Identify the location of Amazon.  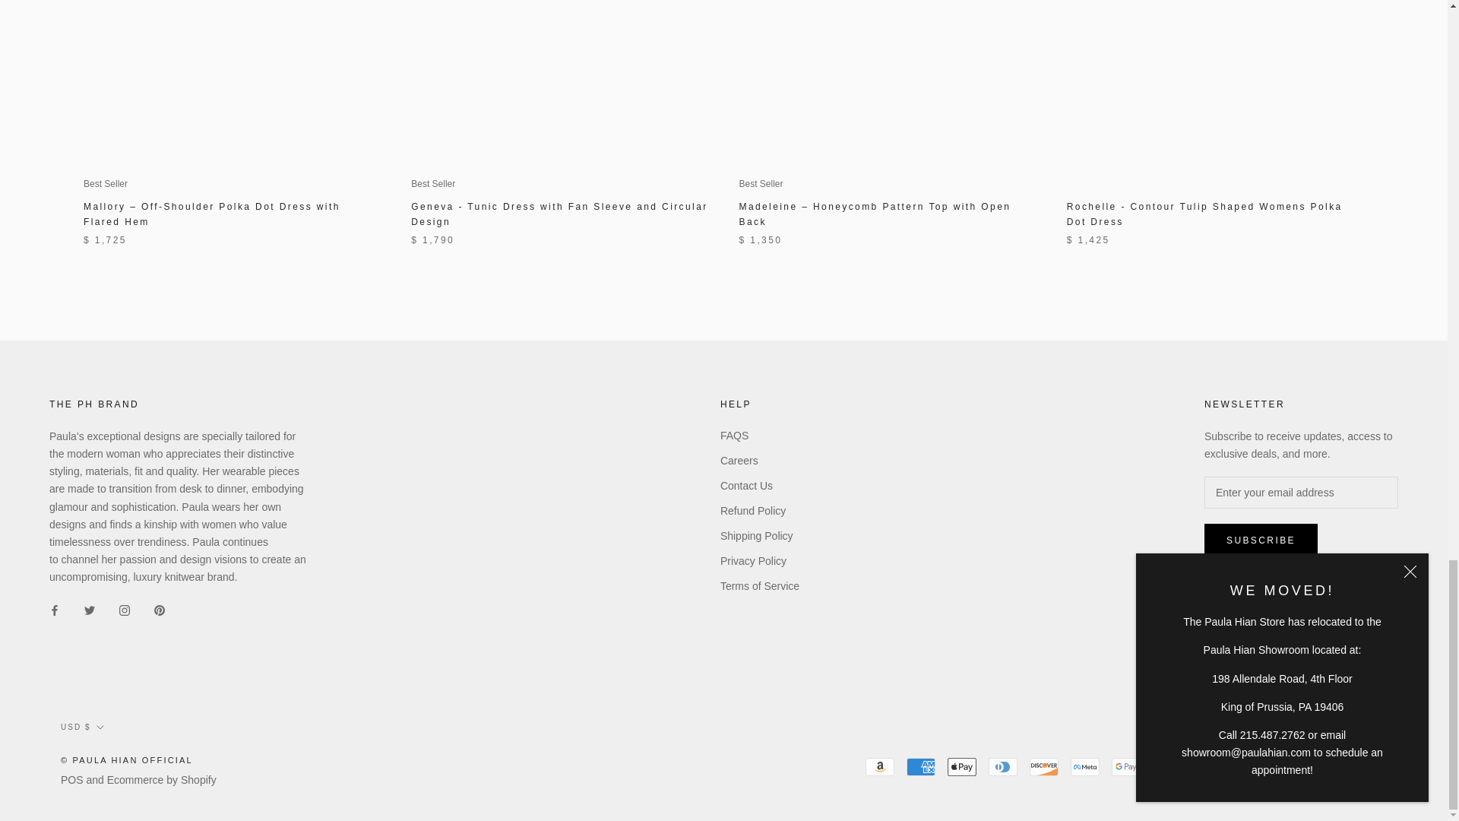
(879, 766).